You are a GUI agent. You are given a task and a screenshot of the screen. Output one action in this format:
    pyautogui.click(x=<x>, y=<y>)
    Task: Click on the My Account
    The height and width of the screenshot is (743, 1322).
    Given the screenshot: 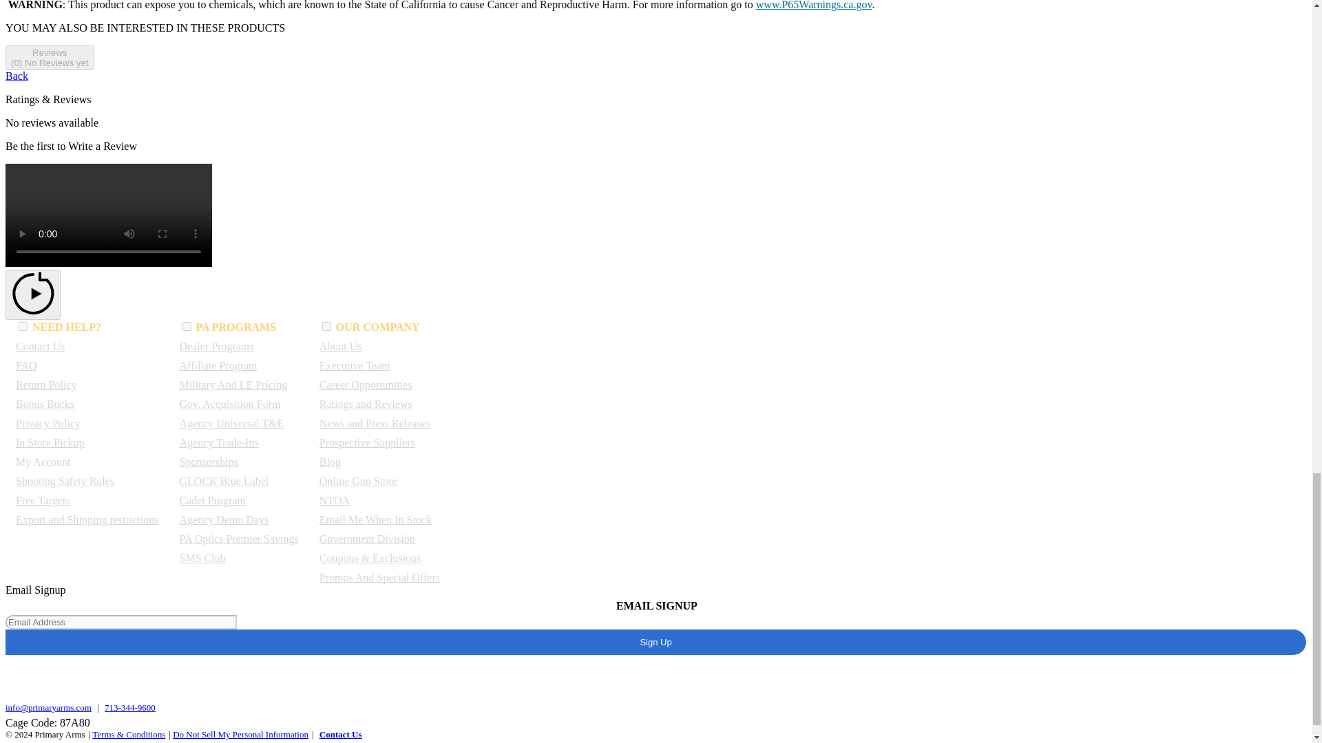 What is the action you would take?
    pyautogui.click(x=43, y=462)
    